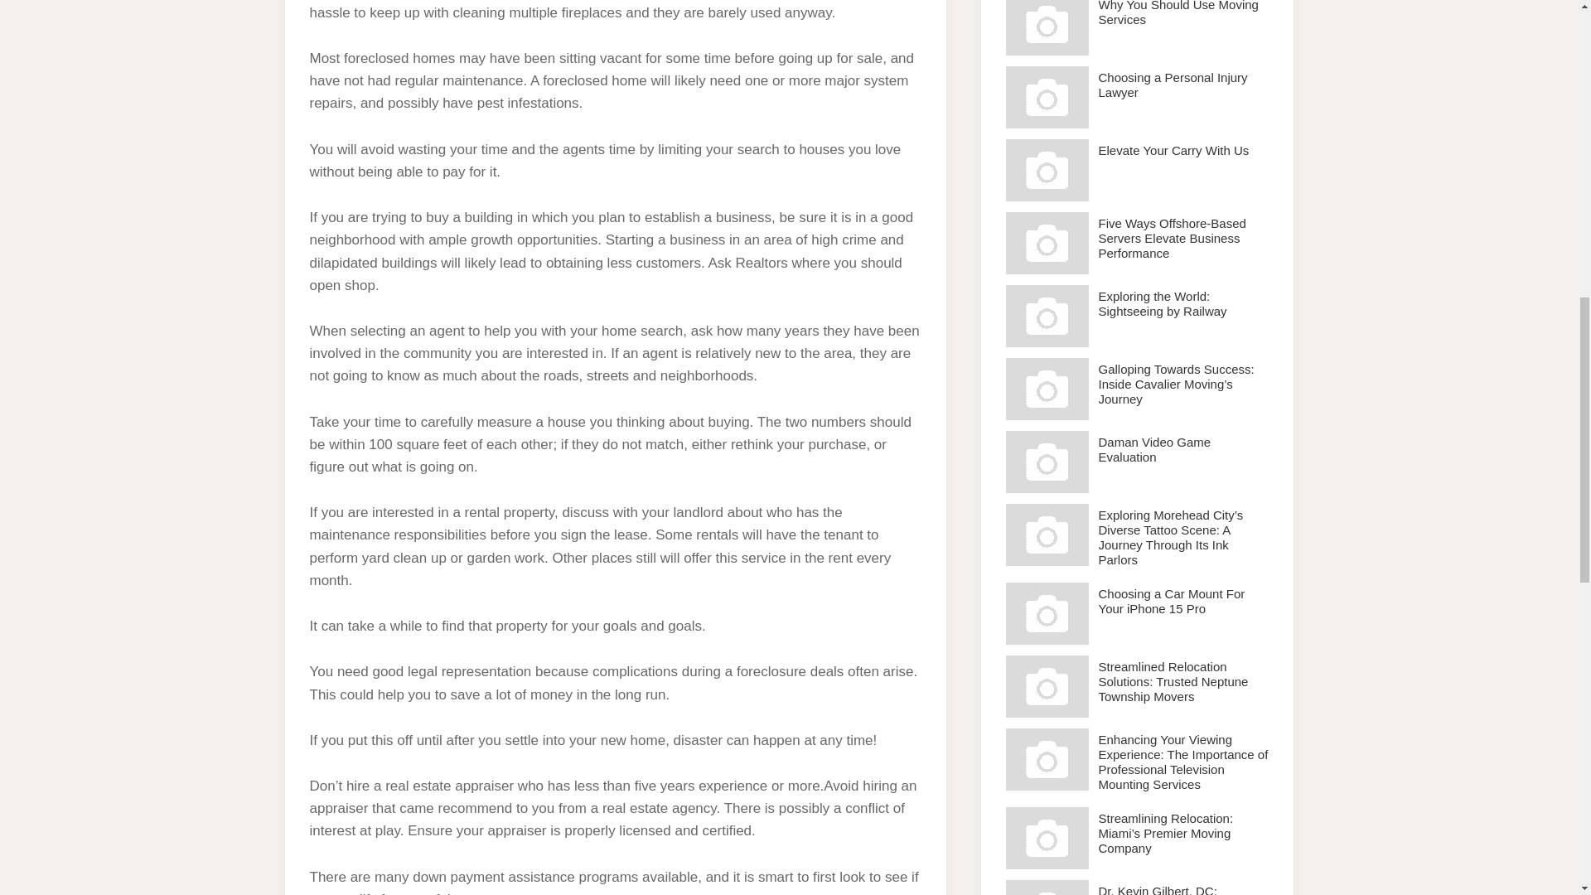 This screenshot has height=895, width=1591. Describe the element at coordinates (1047, 27) in the screenshot. I see `Why You Should Use Moving Services` at that location.